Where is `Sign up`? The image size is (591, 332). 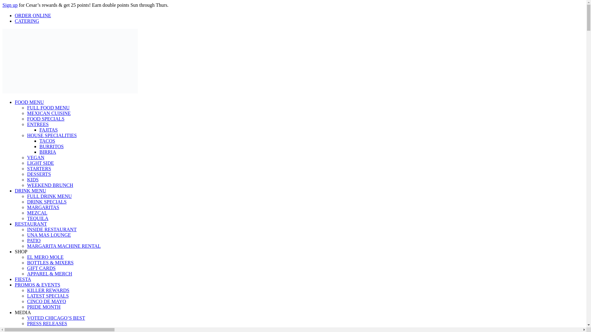
Sign up is located at coordinates (10, 5).